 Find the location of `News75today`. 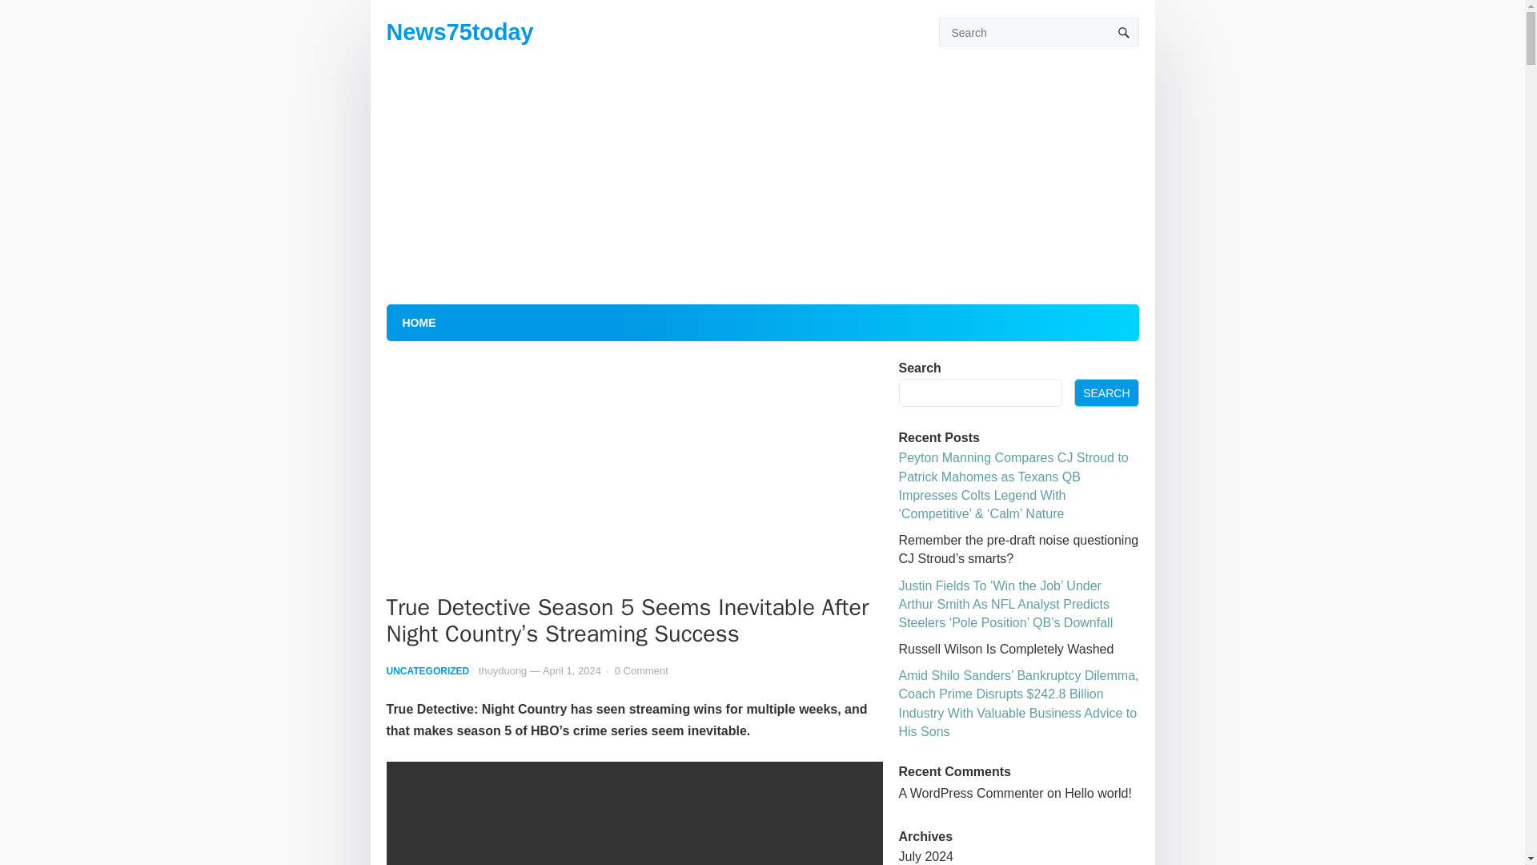

News75today is located at coordinates (459, 32).